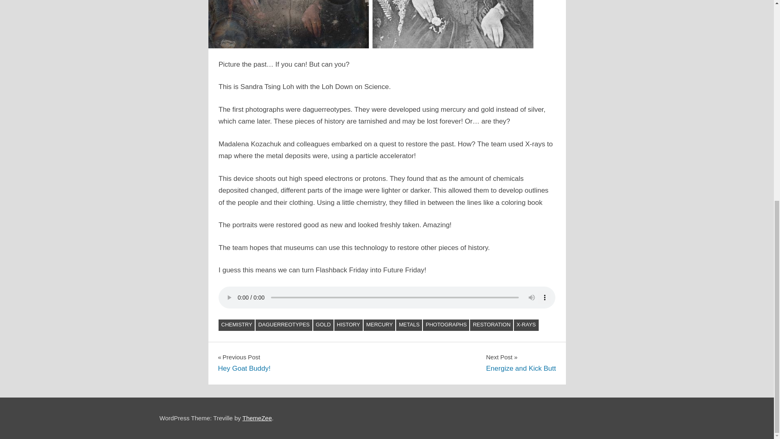  What do you see at coordinates (349, 325) in the screenshot?
I see `HISTORY` at bounding box center [349, 325].